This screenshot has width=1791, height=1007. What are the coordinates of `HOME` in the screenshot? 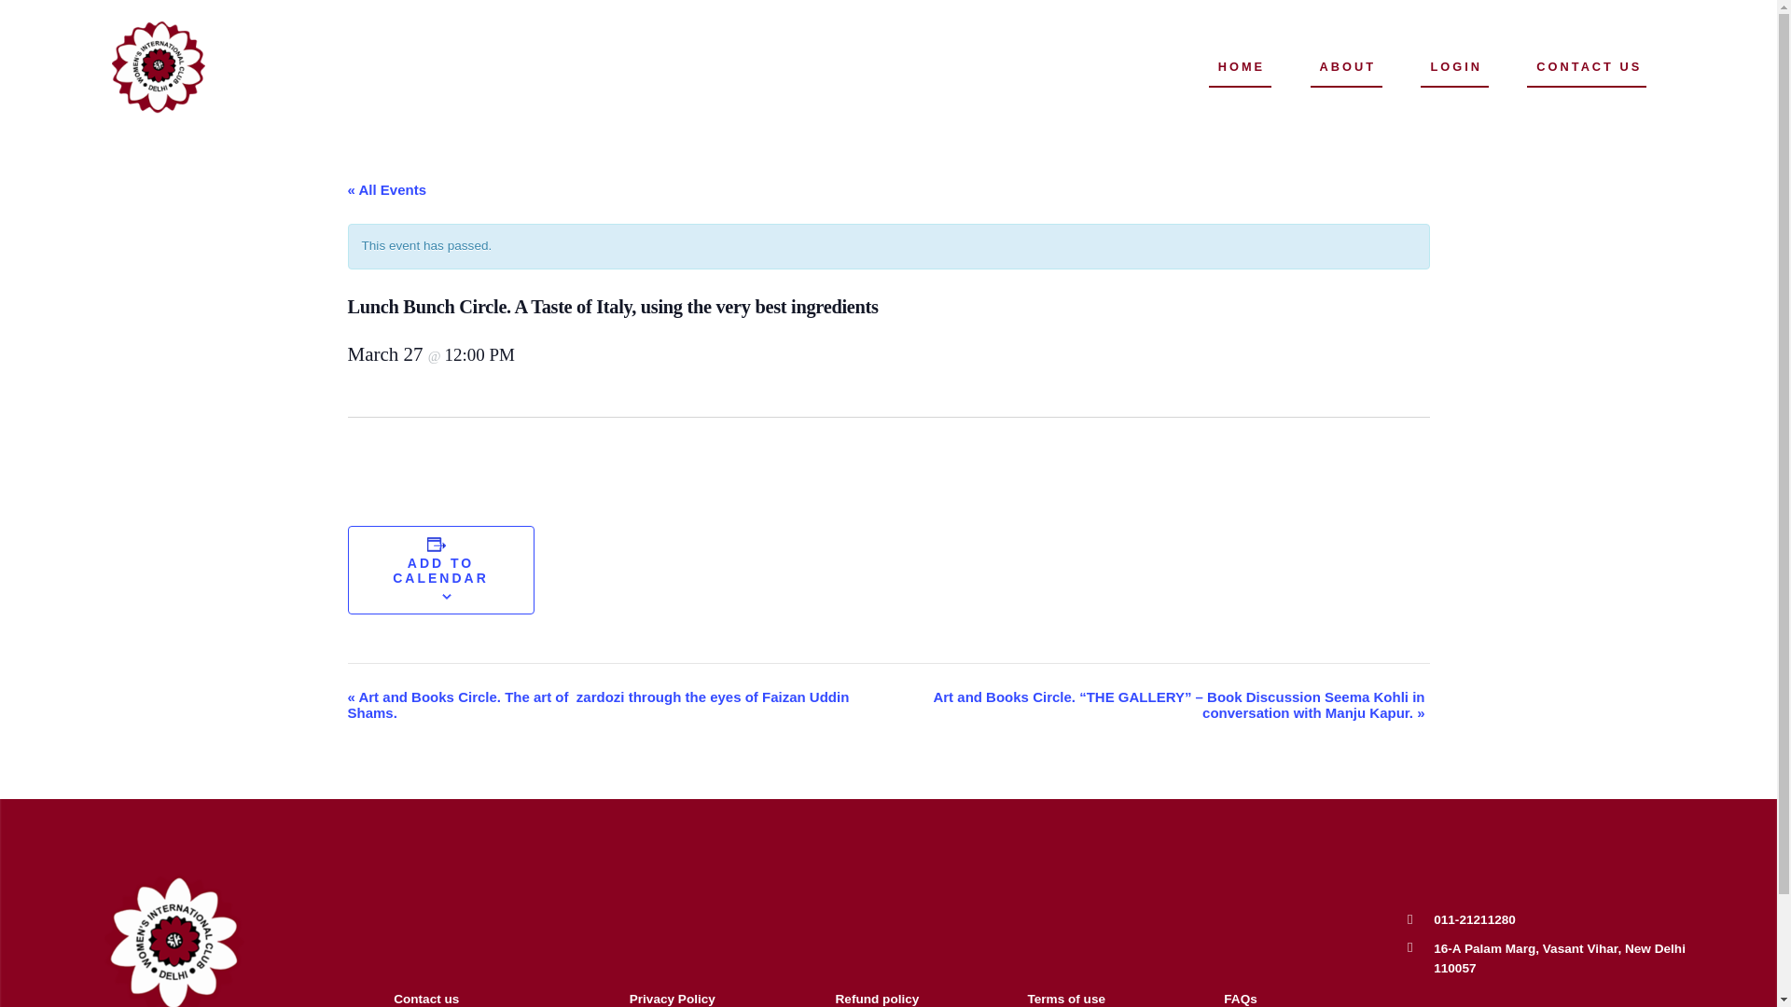 It's located at (1241, 67).